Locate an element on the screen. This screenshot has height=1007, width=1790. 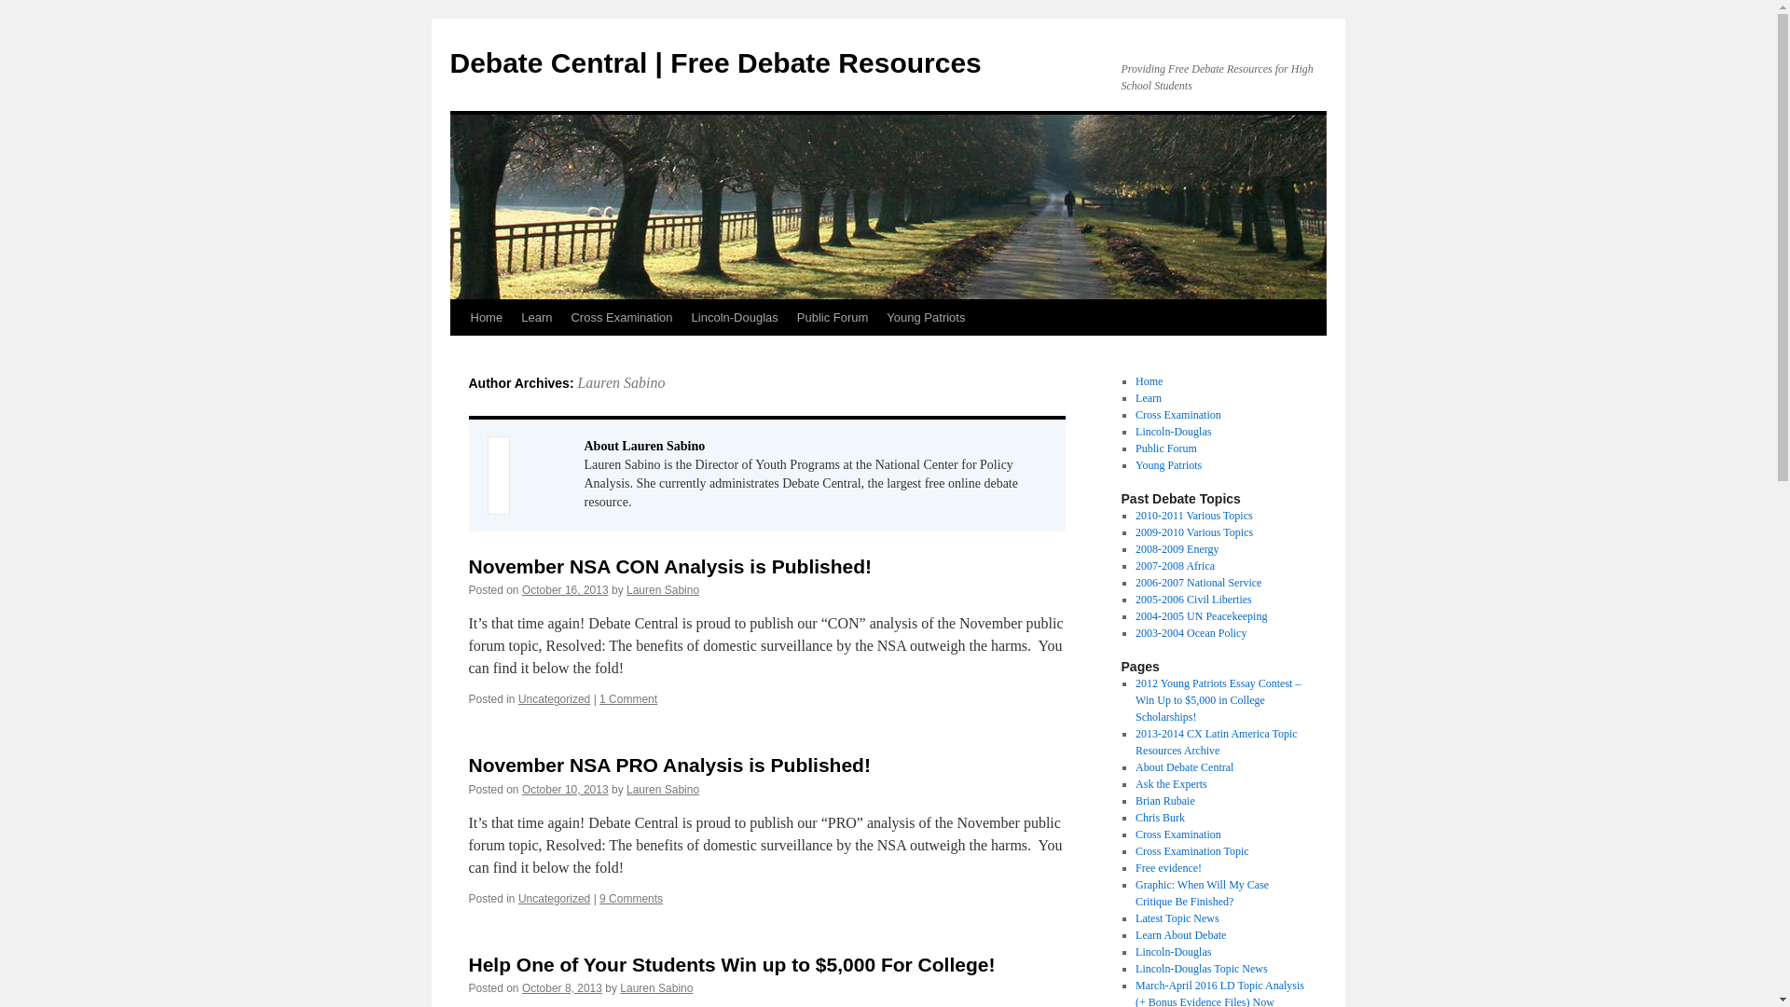
10:35 am is located at coordinates (565, 790).